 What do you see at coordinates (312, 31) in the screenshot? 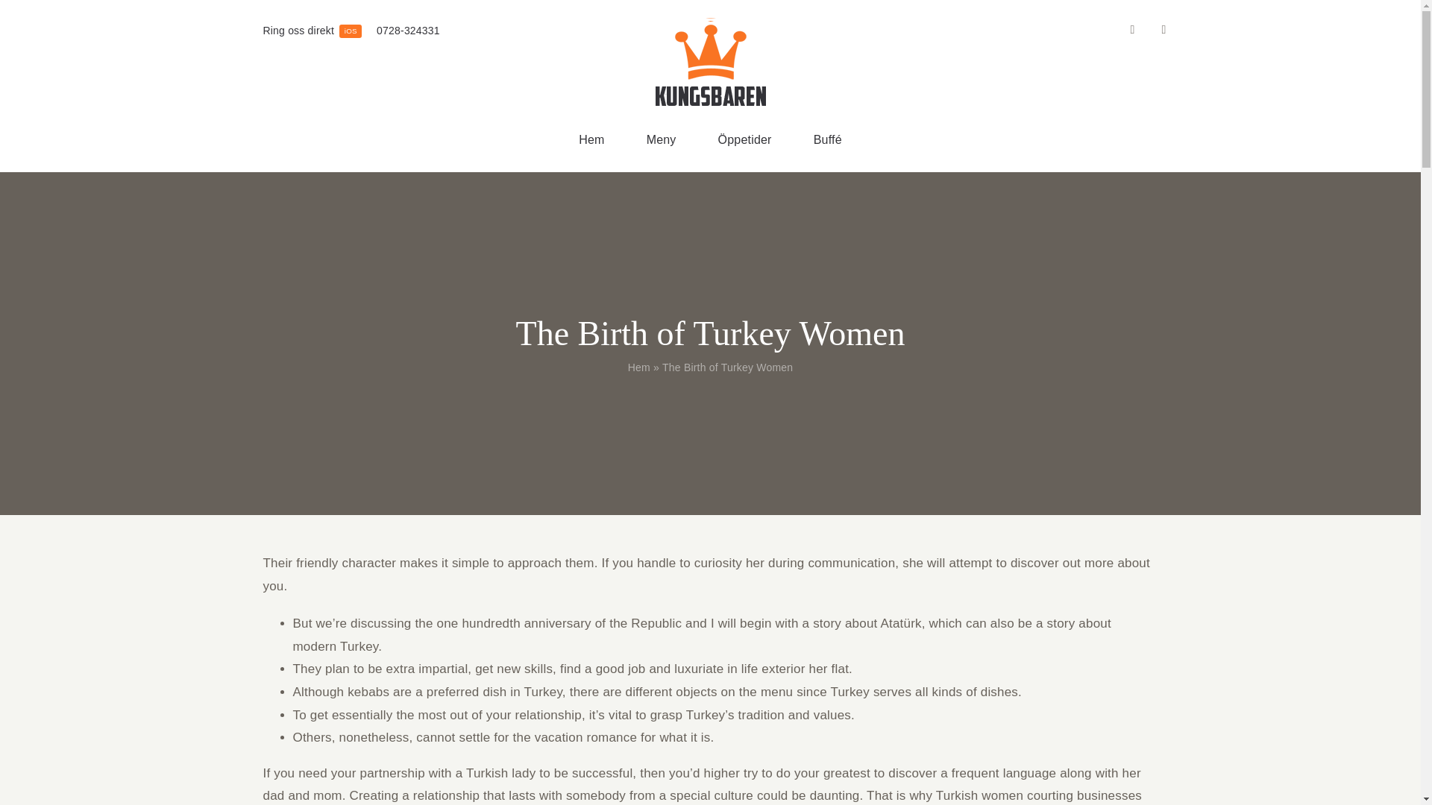
I see `Facebook` at bounding box center [312, 31].